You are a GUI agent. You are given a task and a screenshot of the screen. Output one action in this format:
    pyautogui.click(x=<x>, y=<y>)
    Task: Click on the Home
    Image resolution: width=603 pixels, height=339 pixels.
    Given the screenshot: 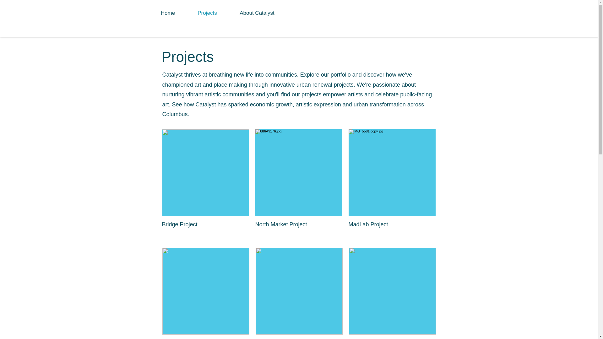 What is the action you would take?
    pyautogui.click(x=168, y=13)
    